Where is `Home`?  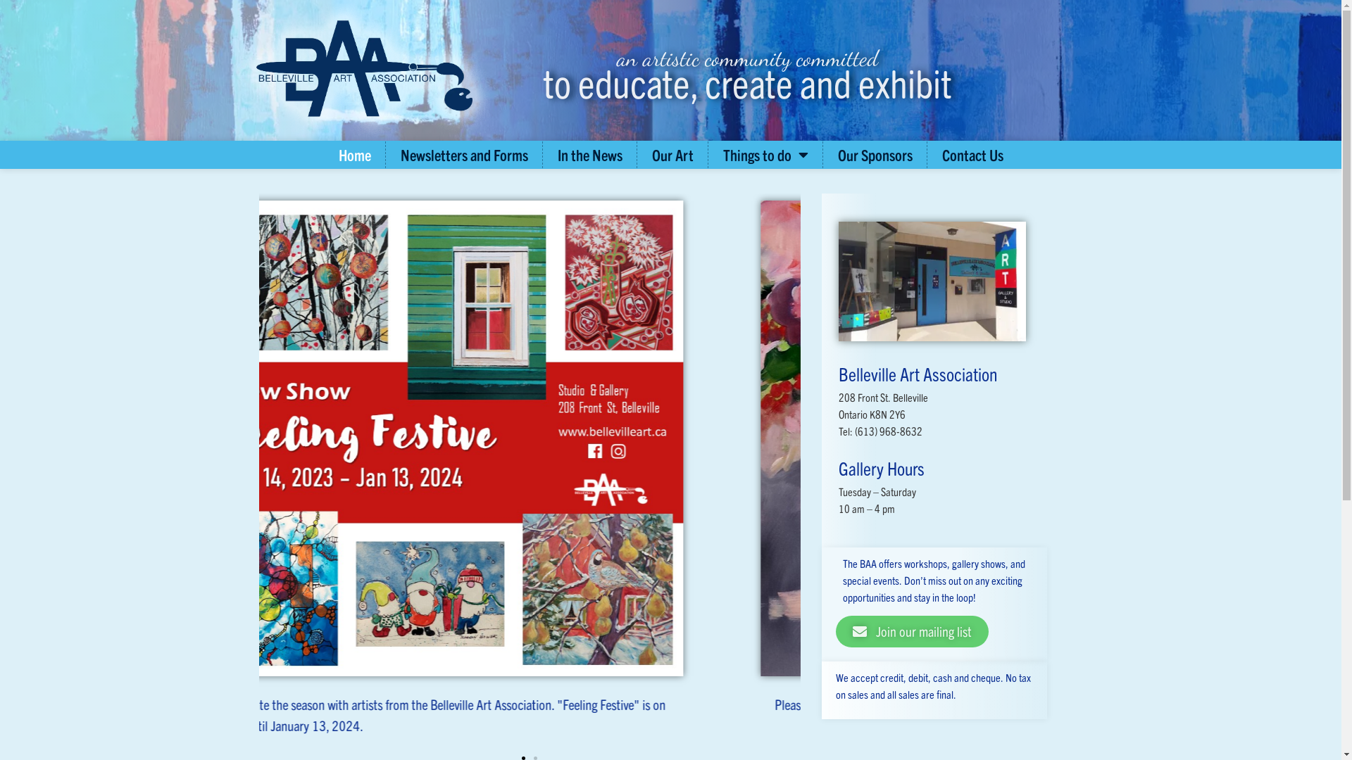 Home is located at coordinates (354, 155).